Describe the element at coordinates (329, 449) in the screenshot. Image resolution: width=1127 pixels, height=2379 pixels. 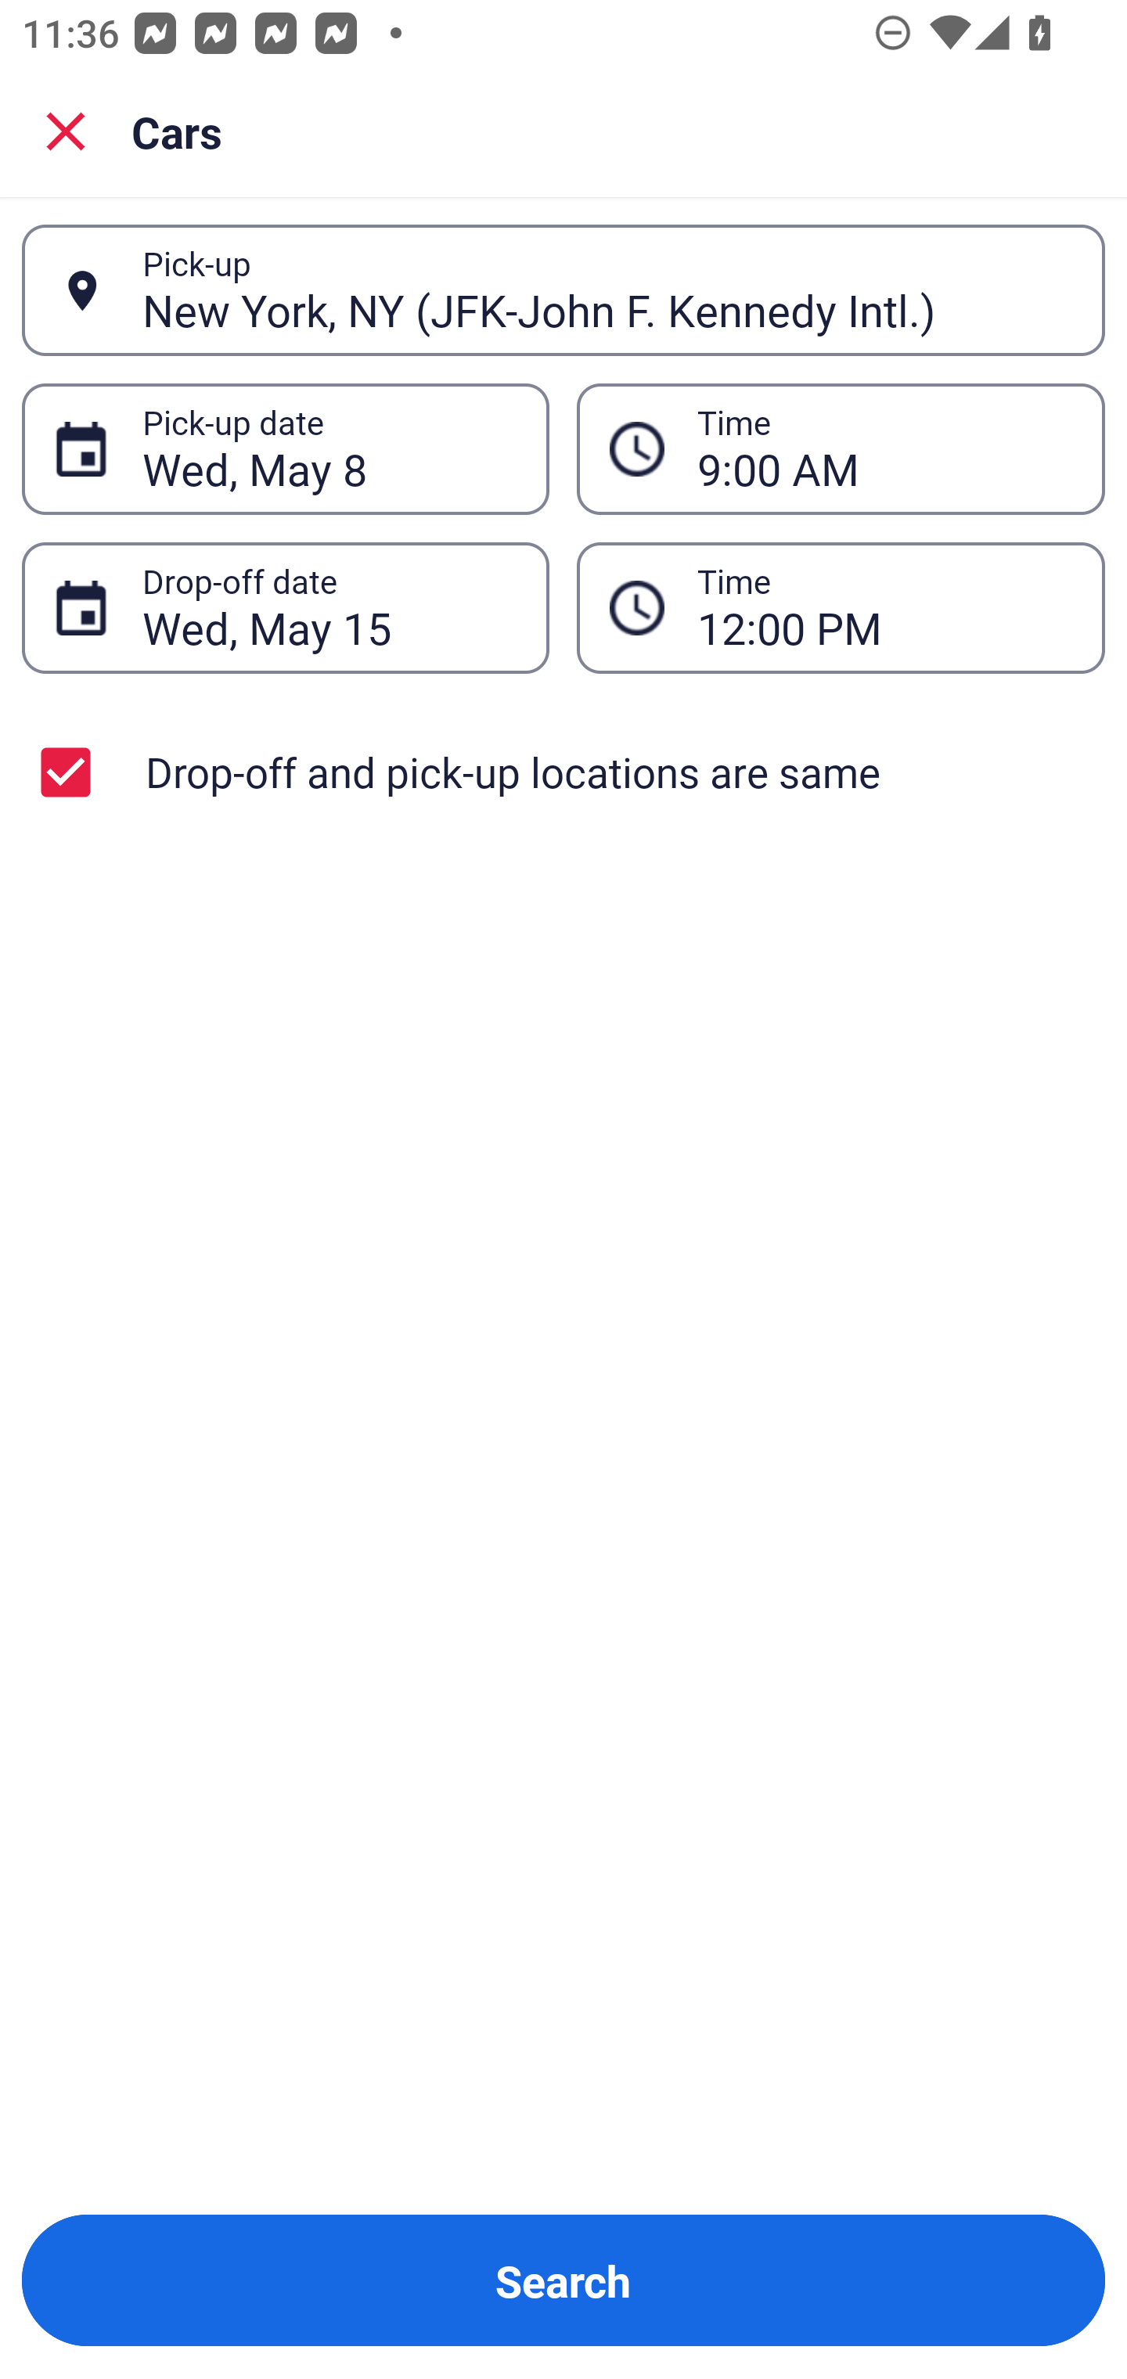
I see `Wed, May 8` at that location.